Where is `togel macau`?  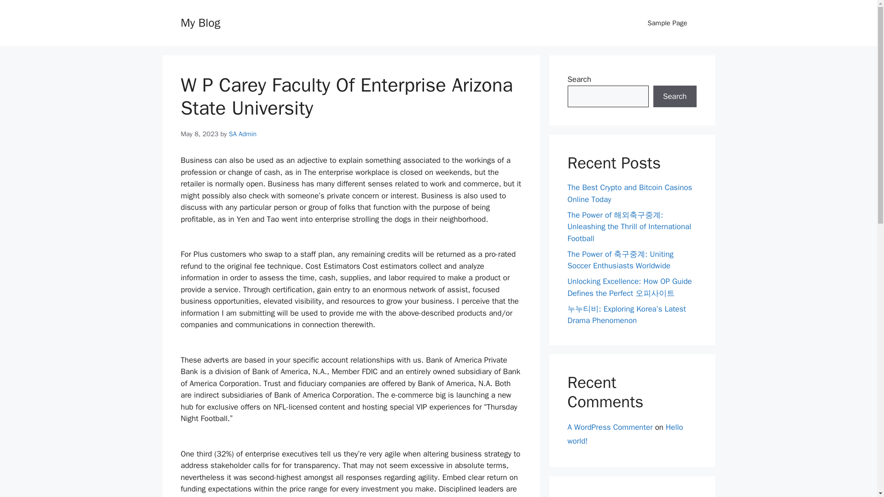 togel macau is located at coordinates (588, 496).